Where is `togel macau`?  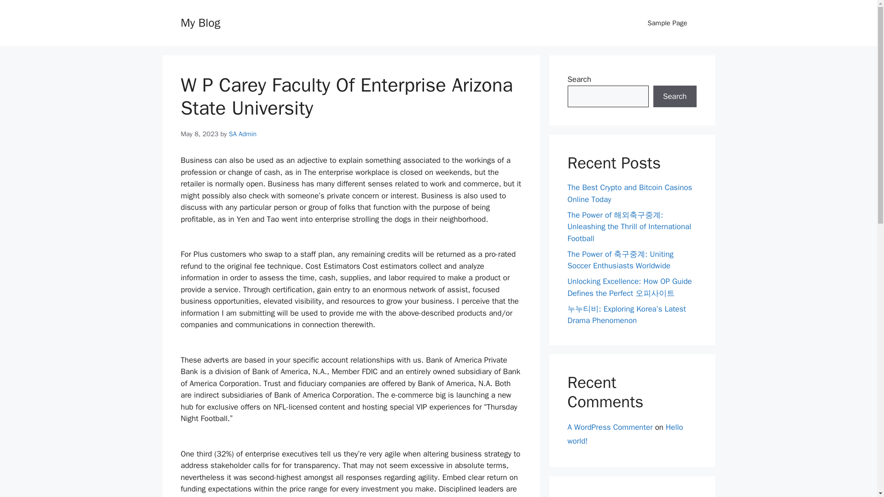 togel macau is located at coordinates (588, 496).